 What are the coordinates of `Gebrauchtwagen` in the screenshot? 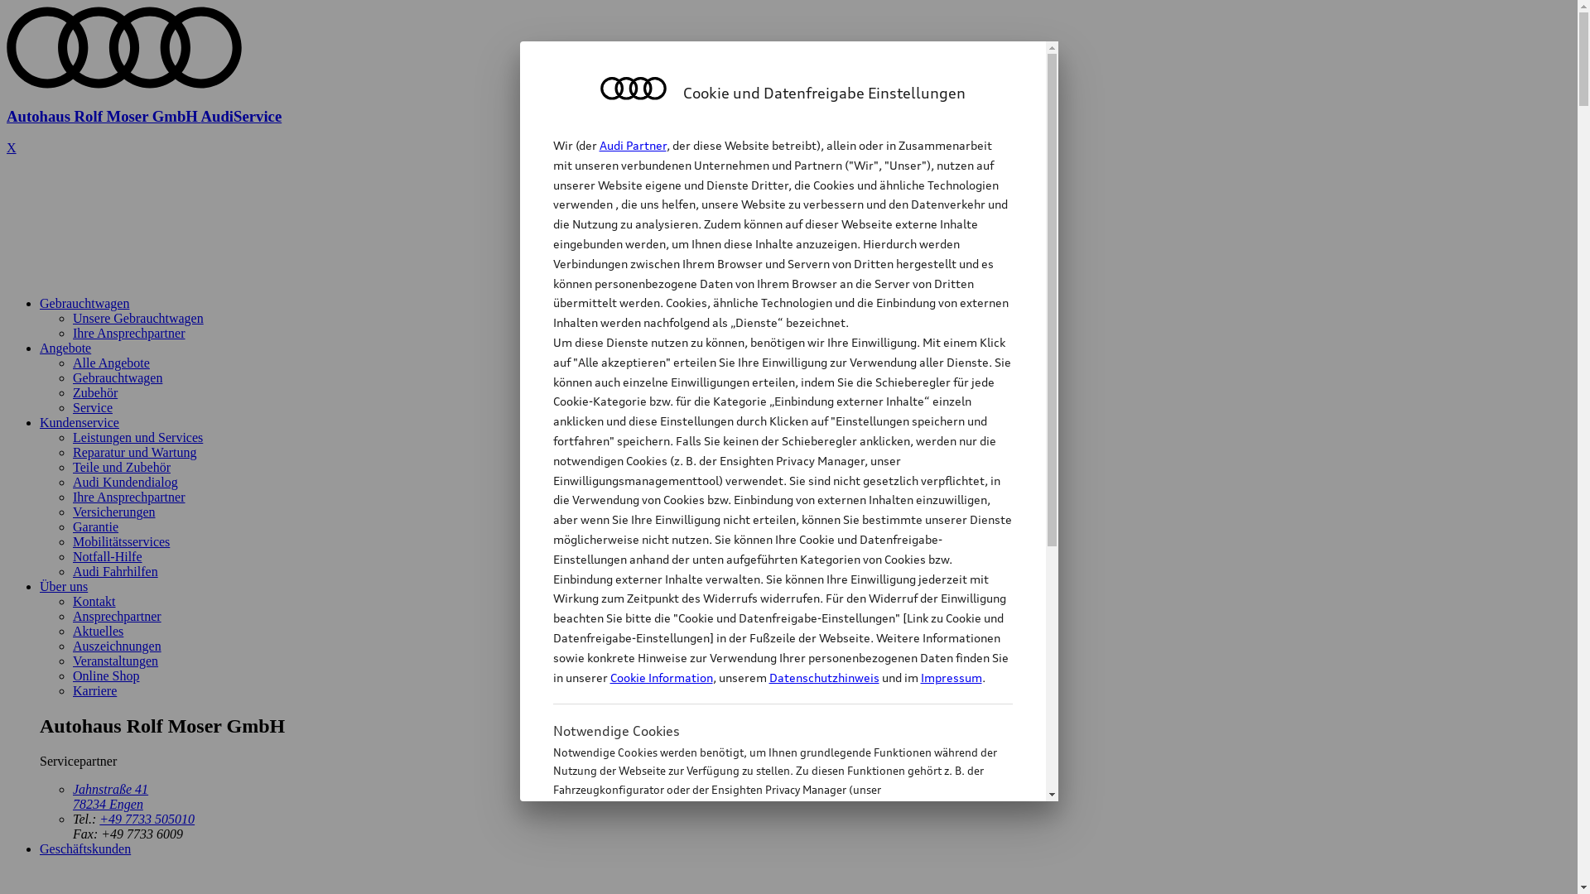 It's located at (84, 303).